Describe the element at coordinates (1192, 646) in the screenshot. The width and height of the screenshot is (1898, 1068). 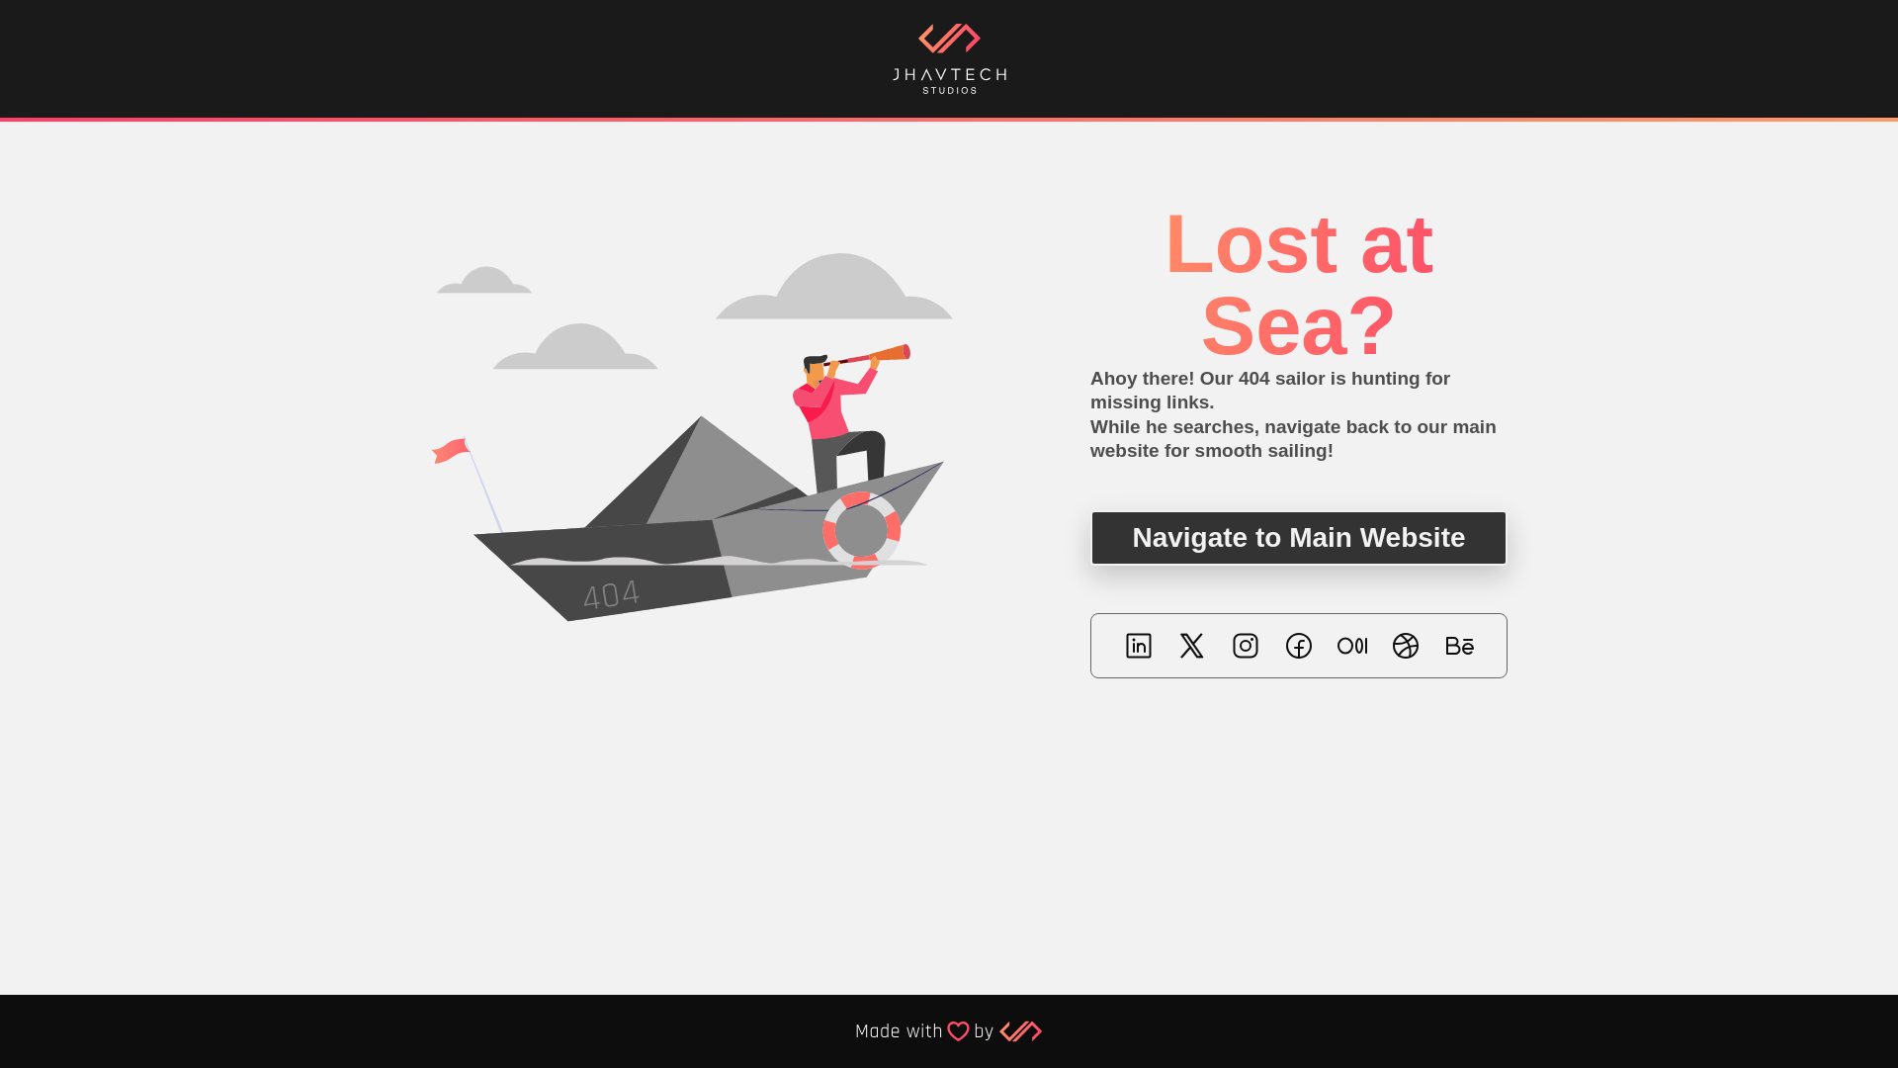
I see `Twitter X` at that location.